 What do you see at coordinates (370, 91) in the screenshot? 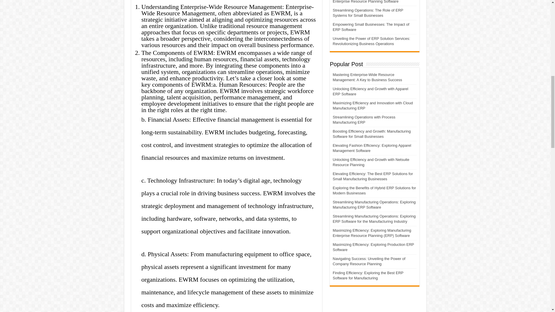
I see `Unlocking Efficiency and Growth with Apparel ERP Software` at bounding box center [370, 91].